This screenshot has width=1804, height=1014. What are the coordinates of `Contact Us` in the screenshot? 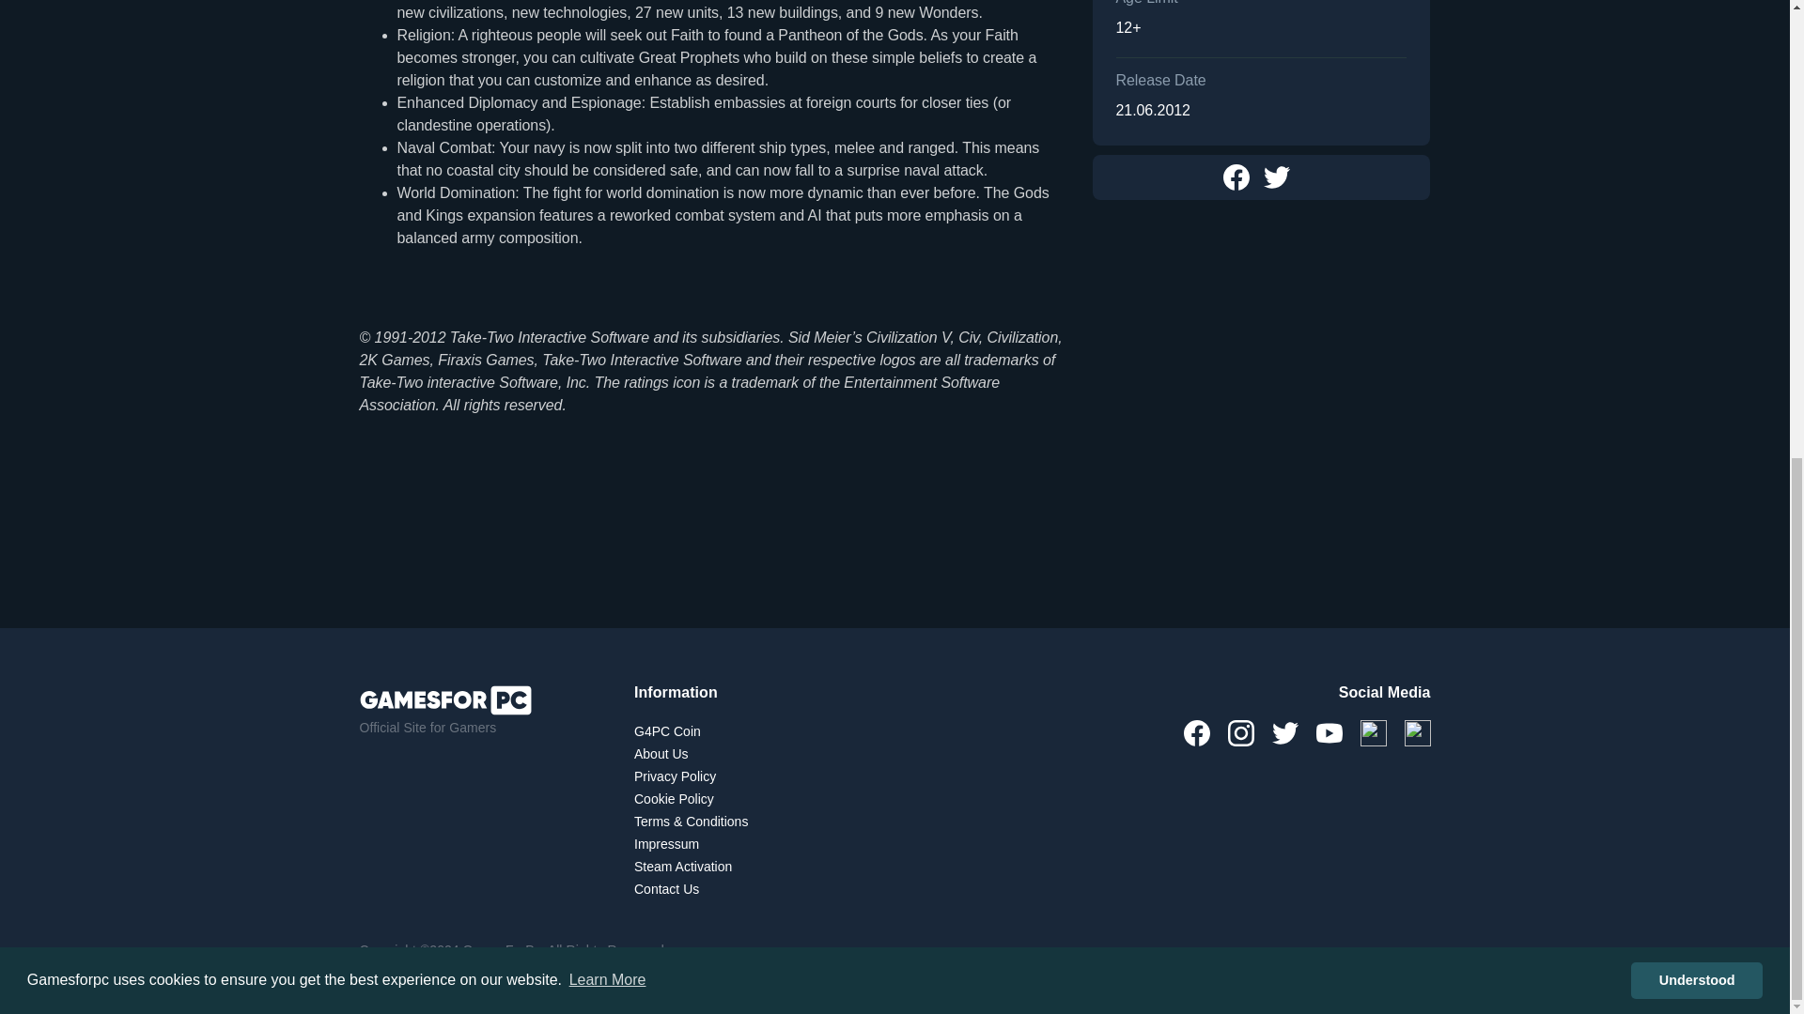 It's located at (667, 889).